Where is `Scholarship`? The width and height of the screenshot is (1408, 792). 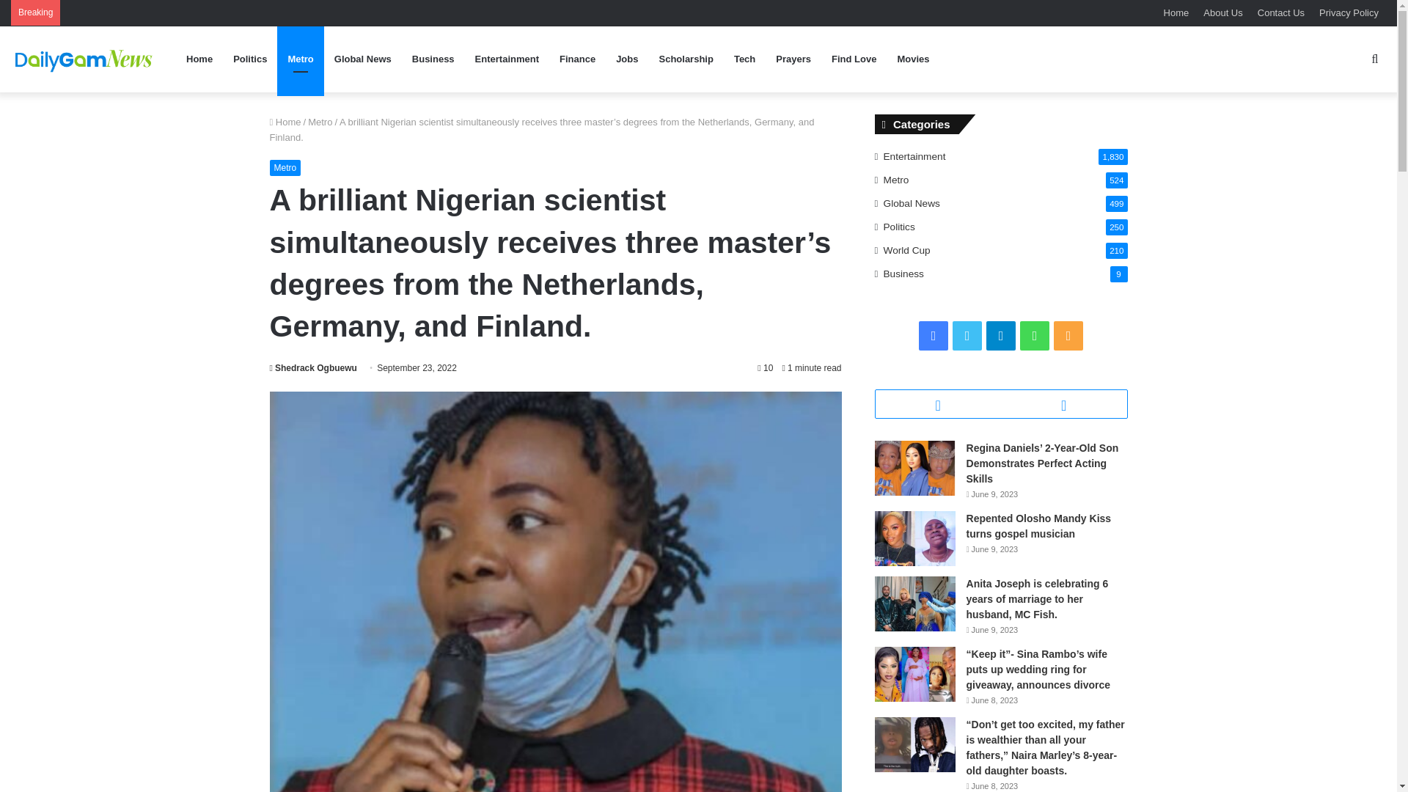
Scholarship is located at coordinates (685, 59).